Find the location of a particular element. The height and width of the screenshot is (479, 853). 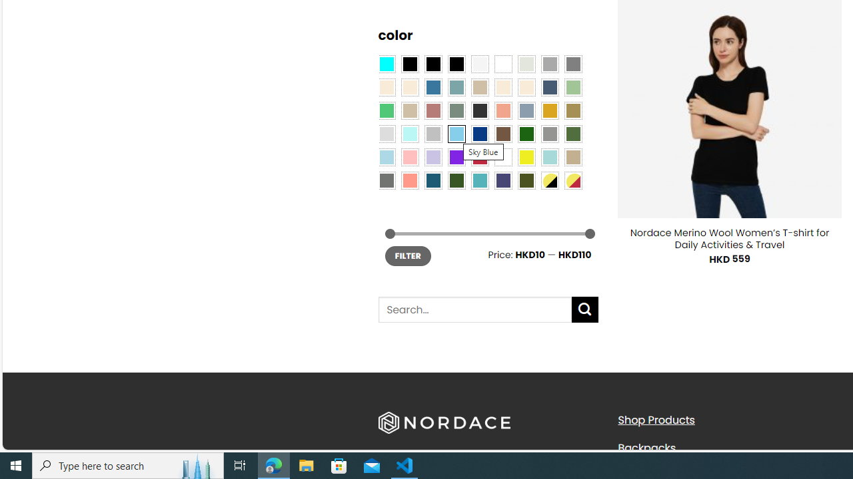

Dull Nickle is located at coordinates (387, 180).